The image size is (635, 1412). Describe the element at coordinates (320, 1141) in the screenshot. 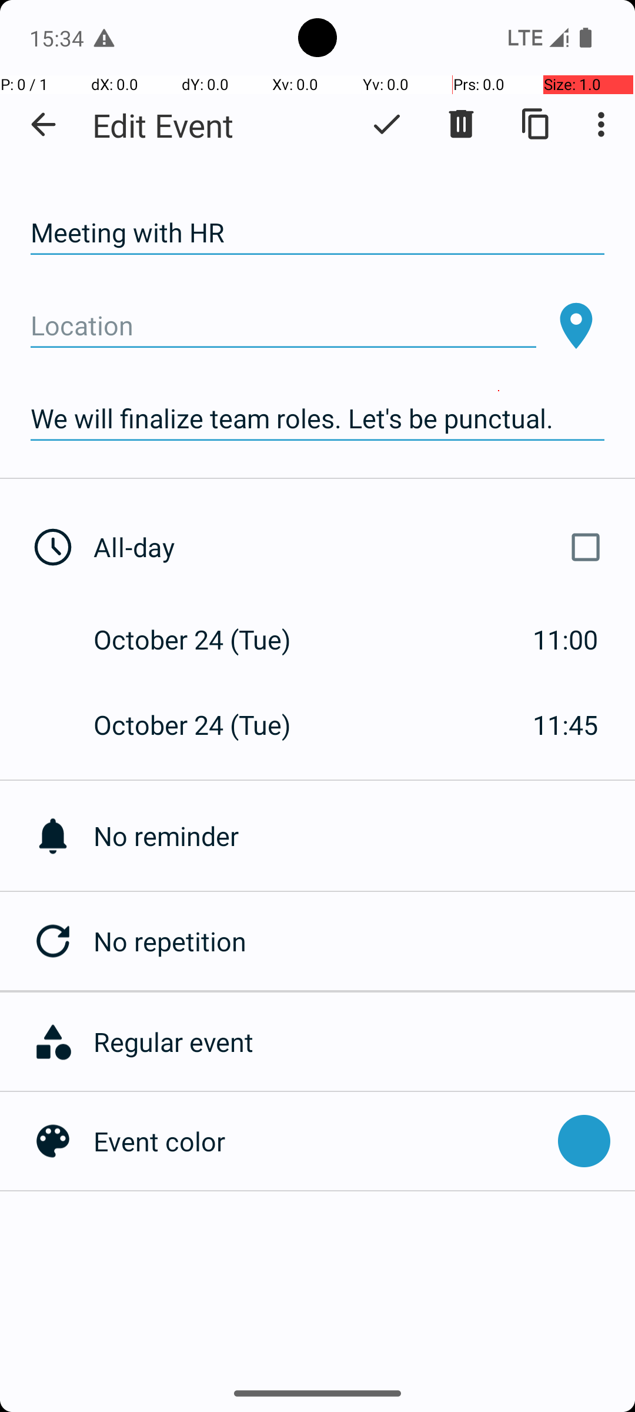

I see `Event color` at that location.